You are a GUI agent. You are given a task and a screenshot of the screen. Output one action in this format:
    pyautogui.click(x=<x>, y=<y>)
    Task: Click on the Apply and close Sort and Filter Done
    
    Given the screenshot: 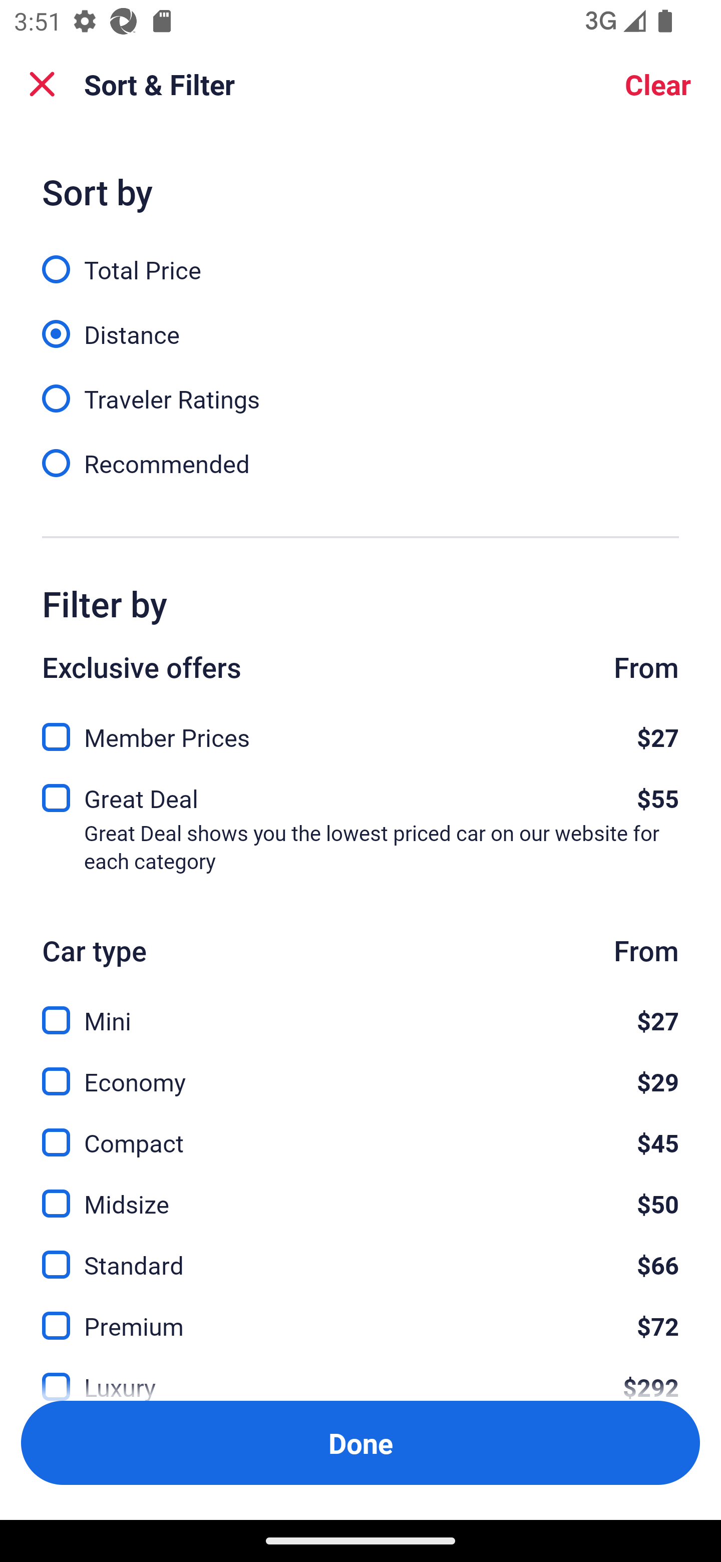 What is the action you would take?
    pyautogui.click(x=360, y=1443)
    